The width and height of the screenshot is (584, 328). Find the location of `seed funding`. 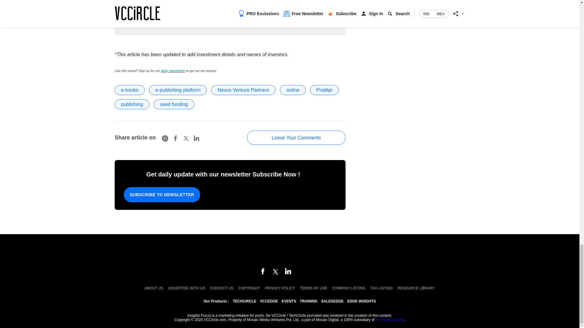

seed funding is located at coordinates (174, 104).